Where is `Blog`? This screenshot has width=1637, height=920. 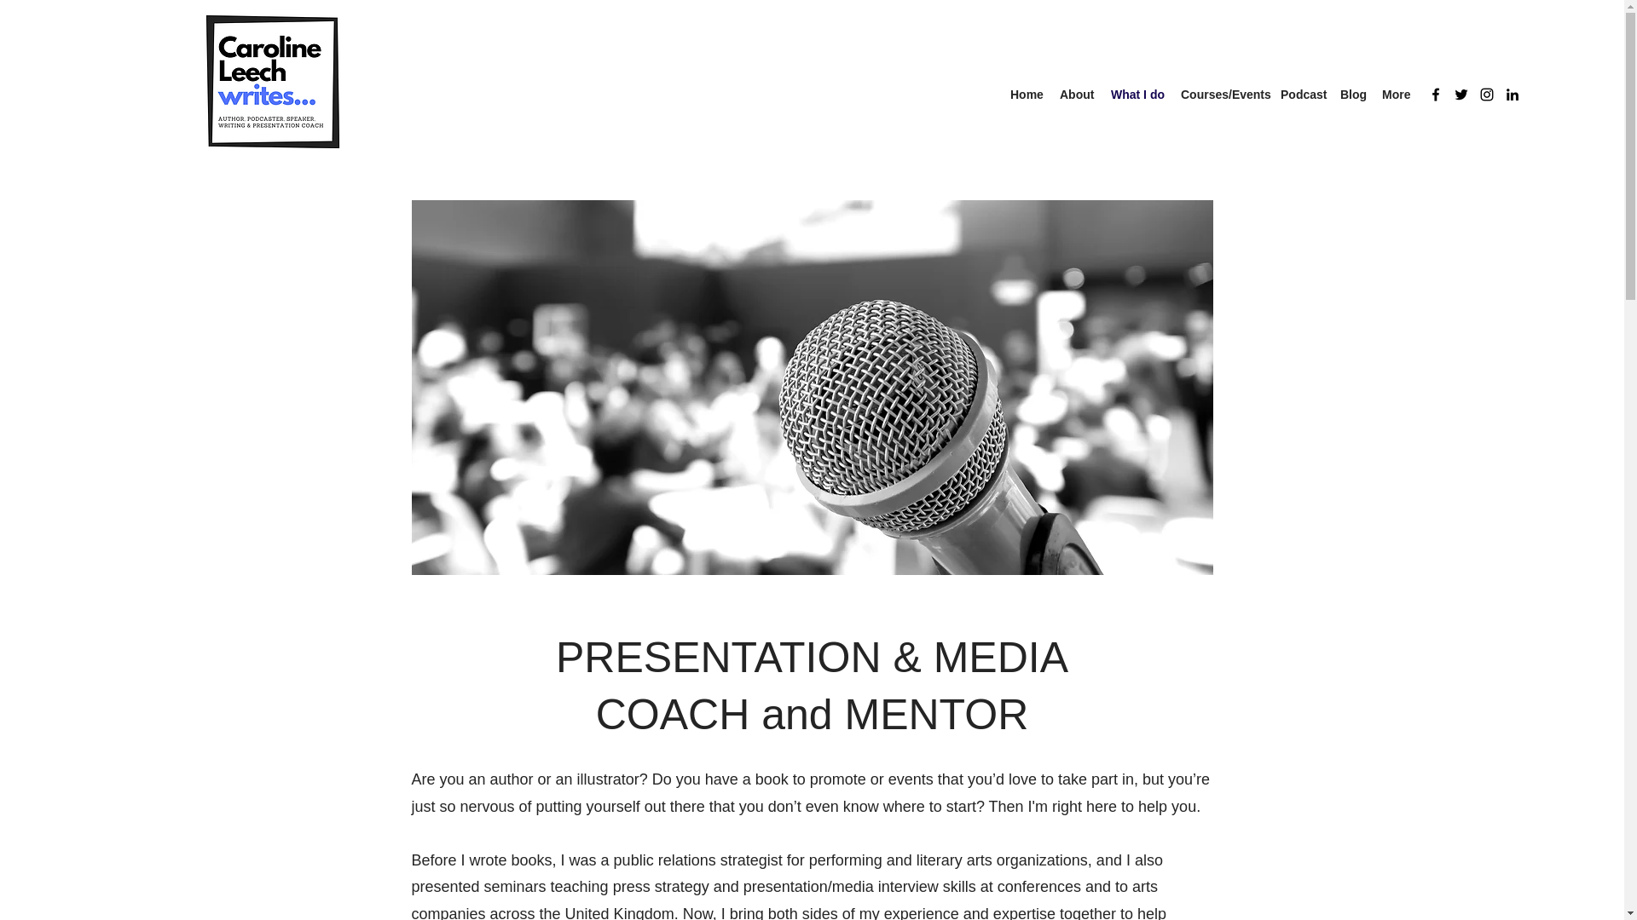
Blog is located at coordinates (1352, 95).